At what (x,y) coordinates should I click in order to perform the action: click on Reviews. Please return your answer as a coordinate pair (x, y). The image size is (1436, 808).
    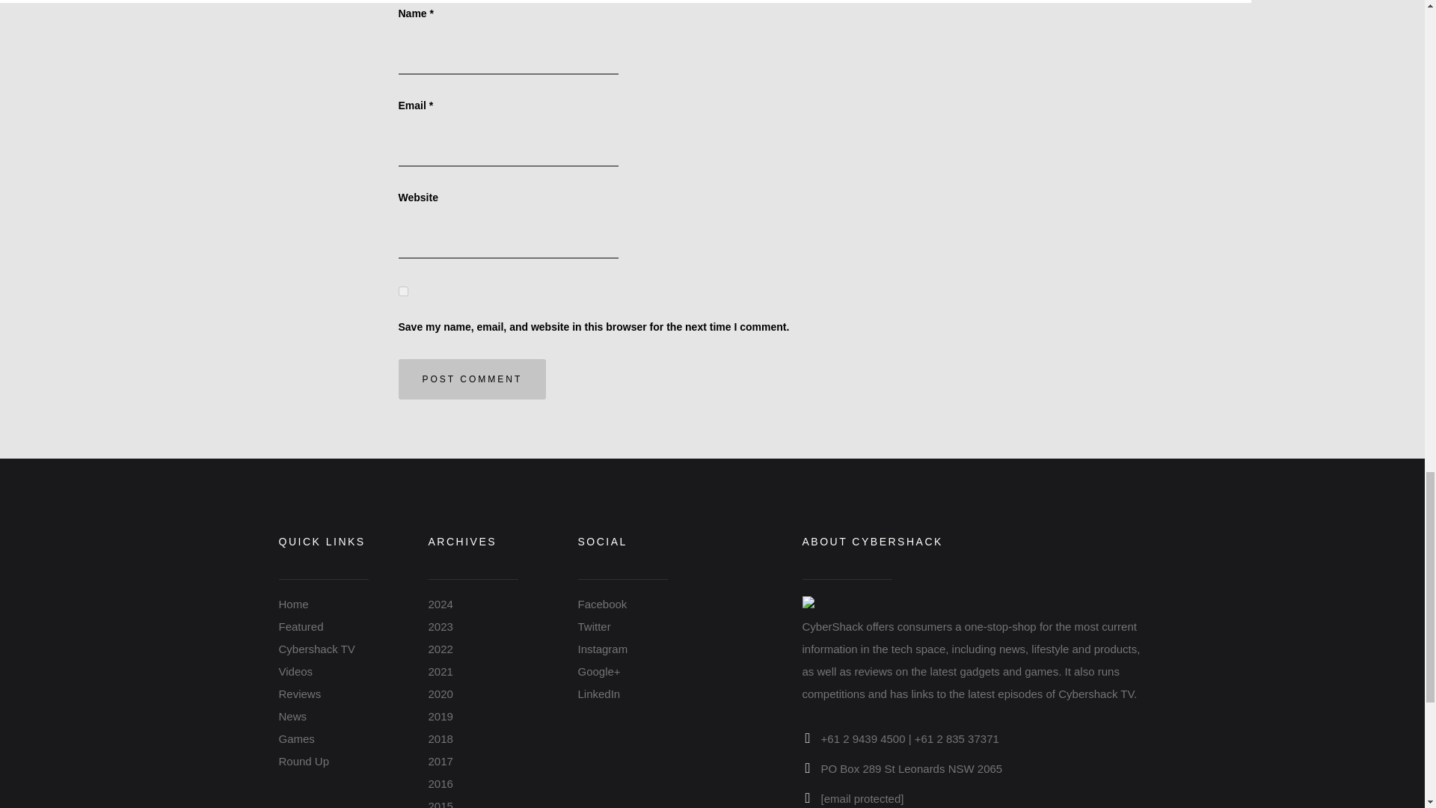
    Looking at the image, I should click on (299, 694).